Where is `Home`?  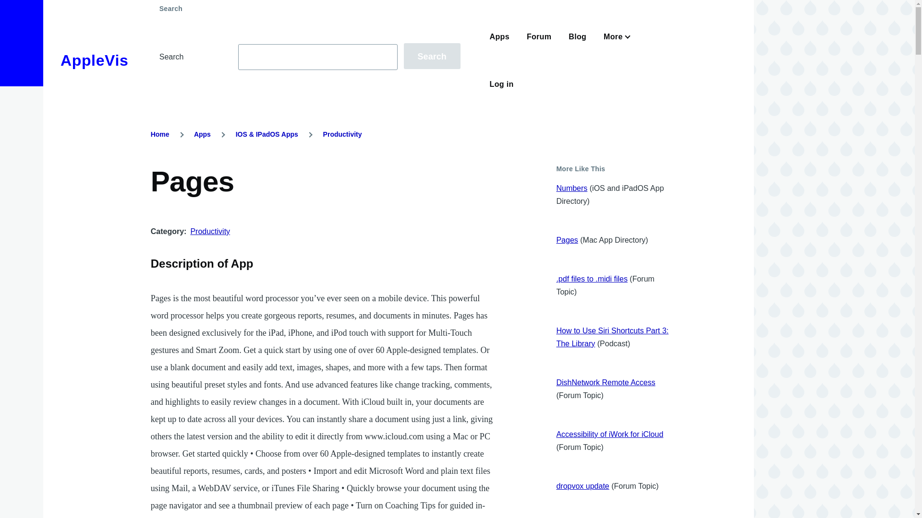
Home is located at coordinates (94, 60).